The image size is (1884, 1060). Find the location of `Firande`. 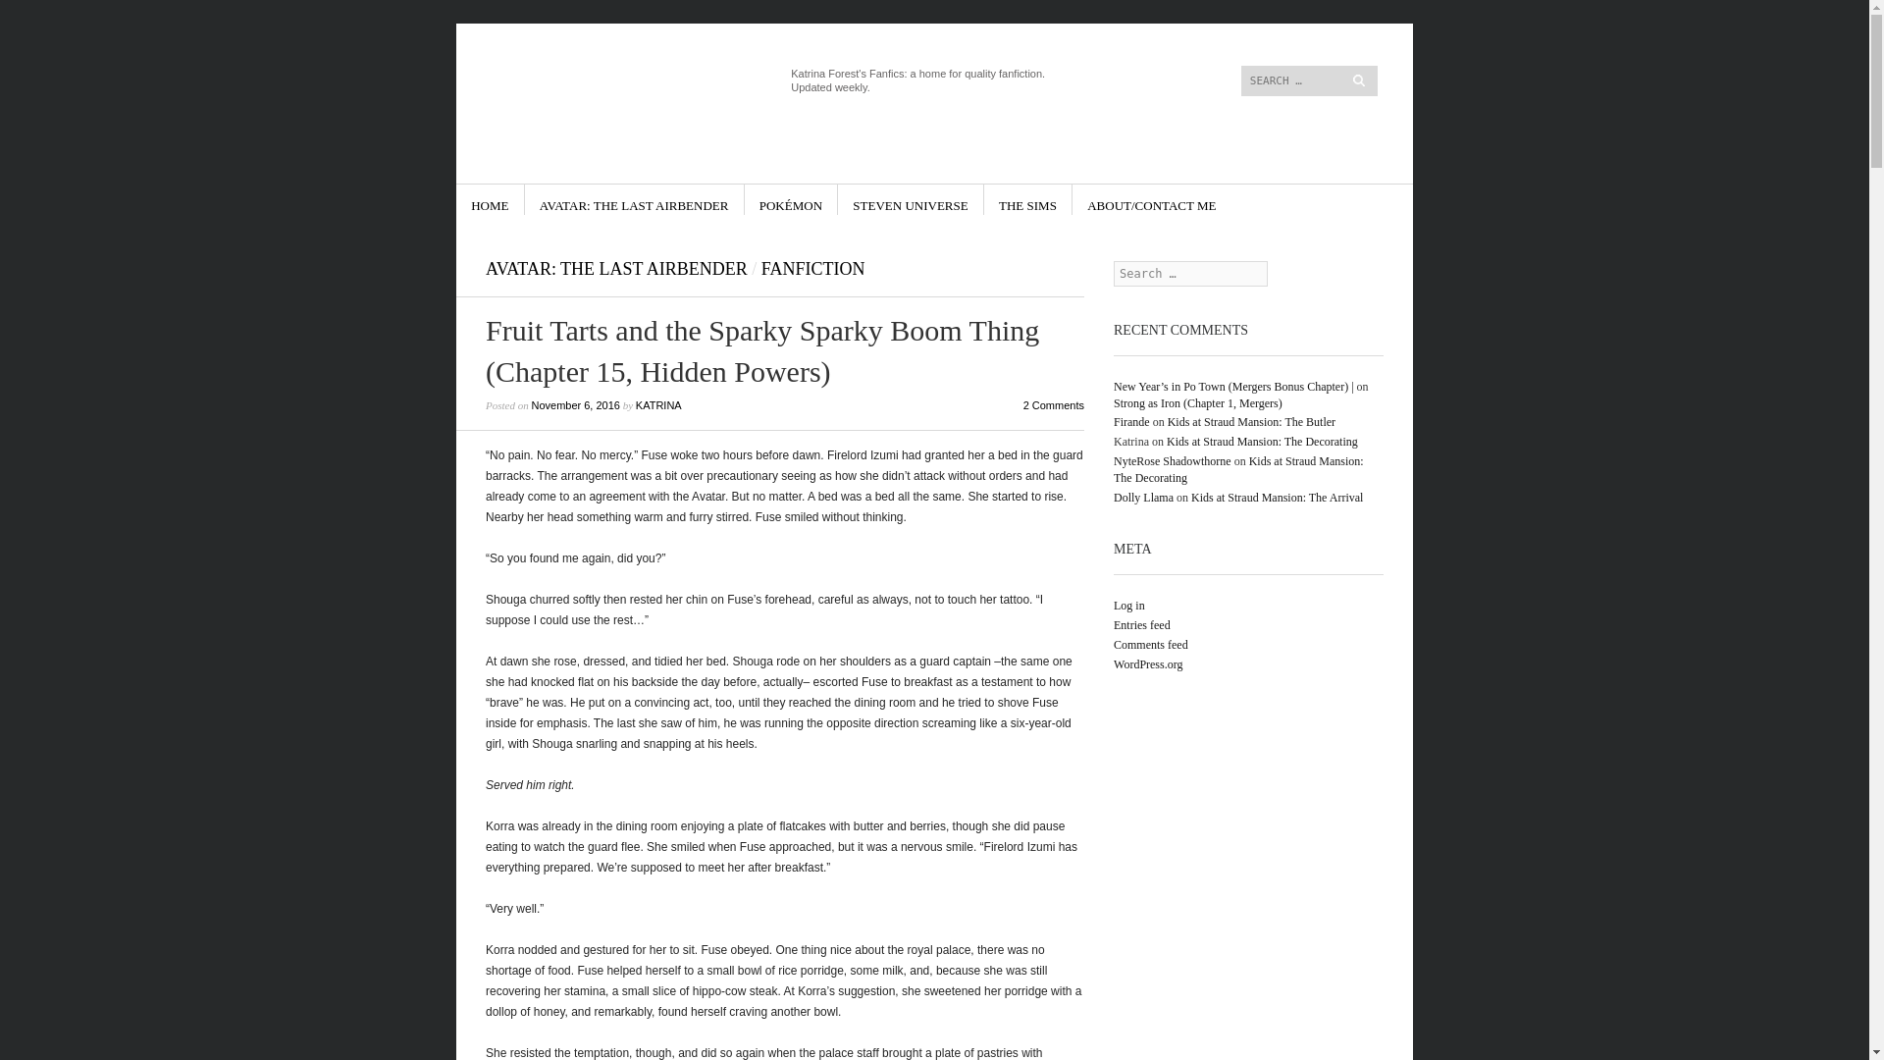

Firande is located at coordinates (1130, 422).